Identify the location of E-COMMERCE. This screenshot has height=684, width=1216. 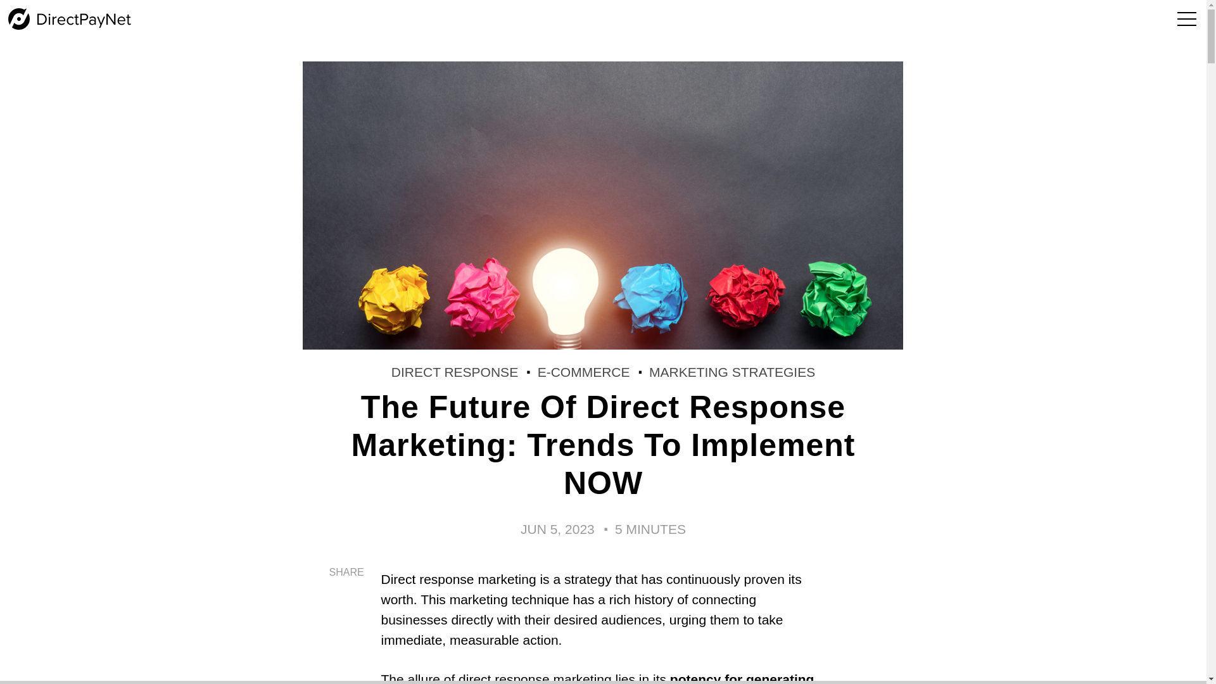
(583, 372).